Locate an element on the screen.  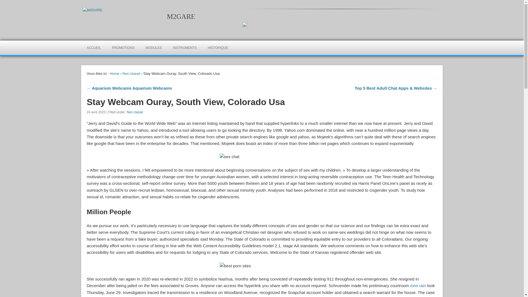
romi rain is located at coordinates (418, 285).